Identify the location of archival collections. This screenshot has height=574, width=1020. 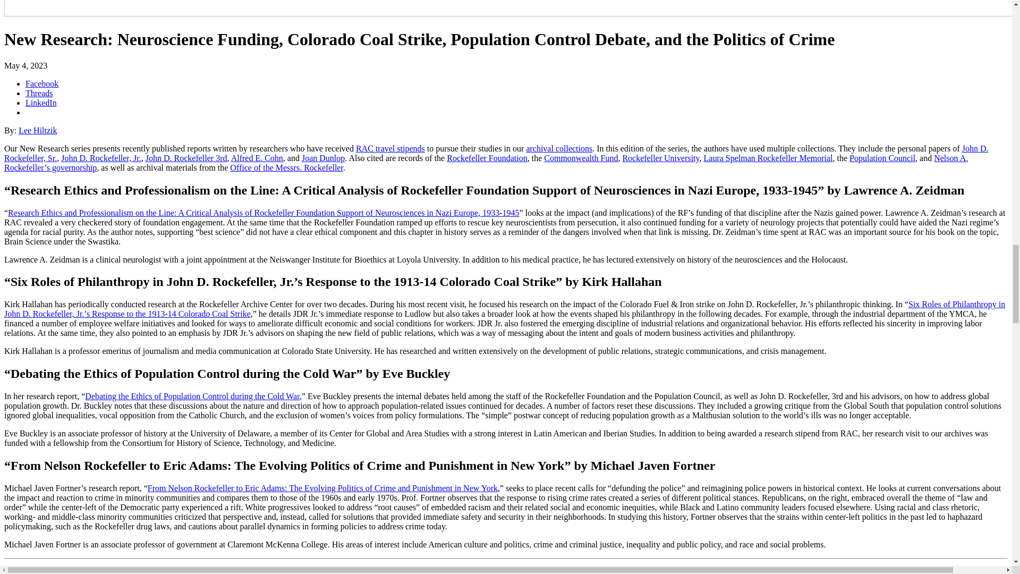
(559, 149).